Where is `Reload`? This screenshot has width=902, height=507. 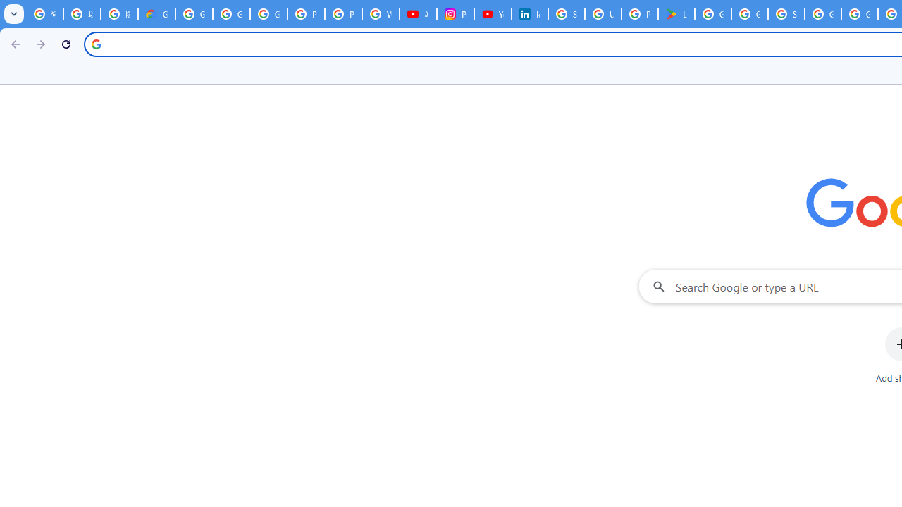
Reload is located at coordinates (66, 44).